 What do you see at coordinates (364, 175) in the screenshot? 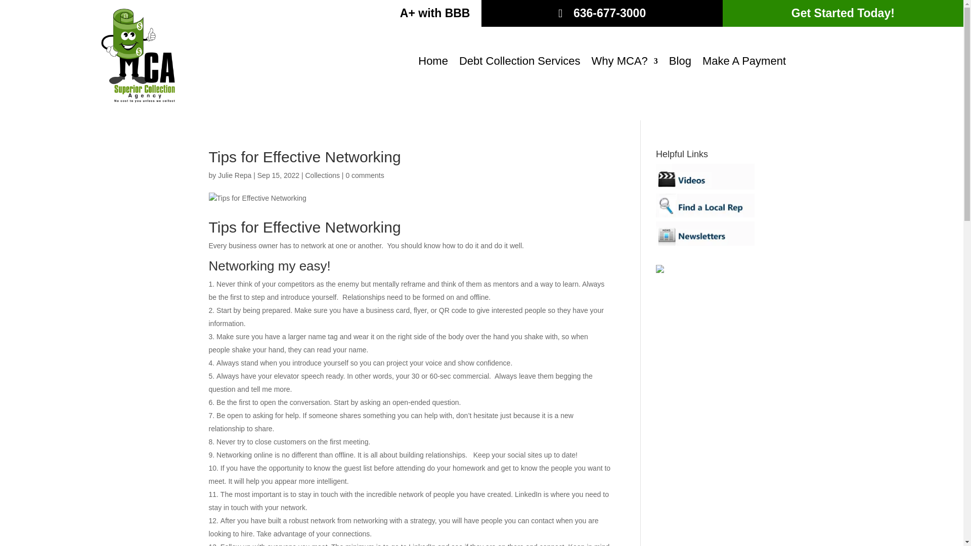
I see `0 comments` at bounding box center [364, 175].